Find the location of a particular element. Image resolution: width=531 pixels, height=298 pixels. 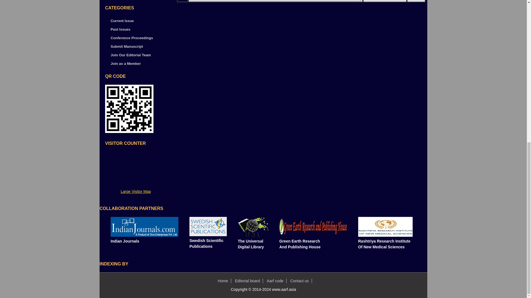

Large Visitor Map is located at coordinates (136, 191).